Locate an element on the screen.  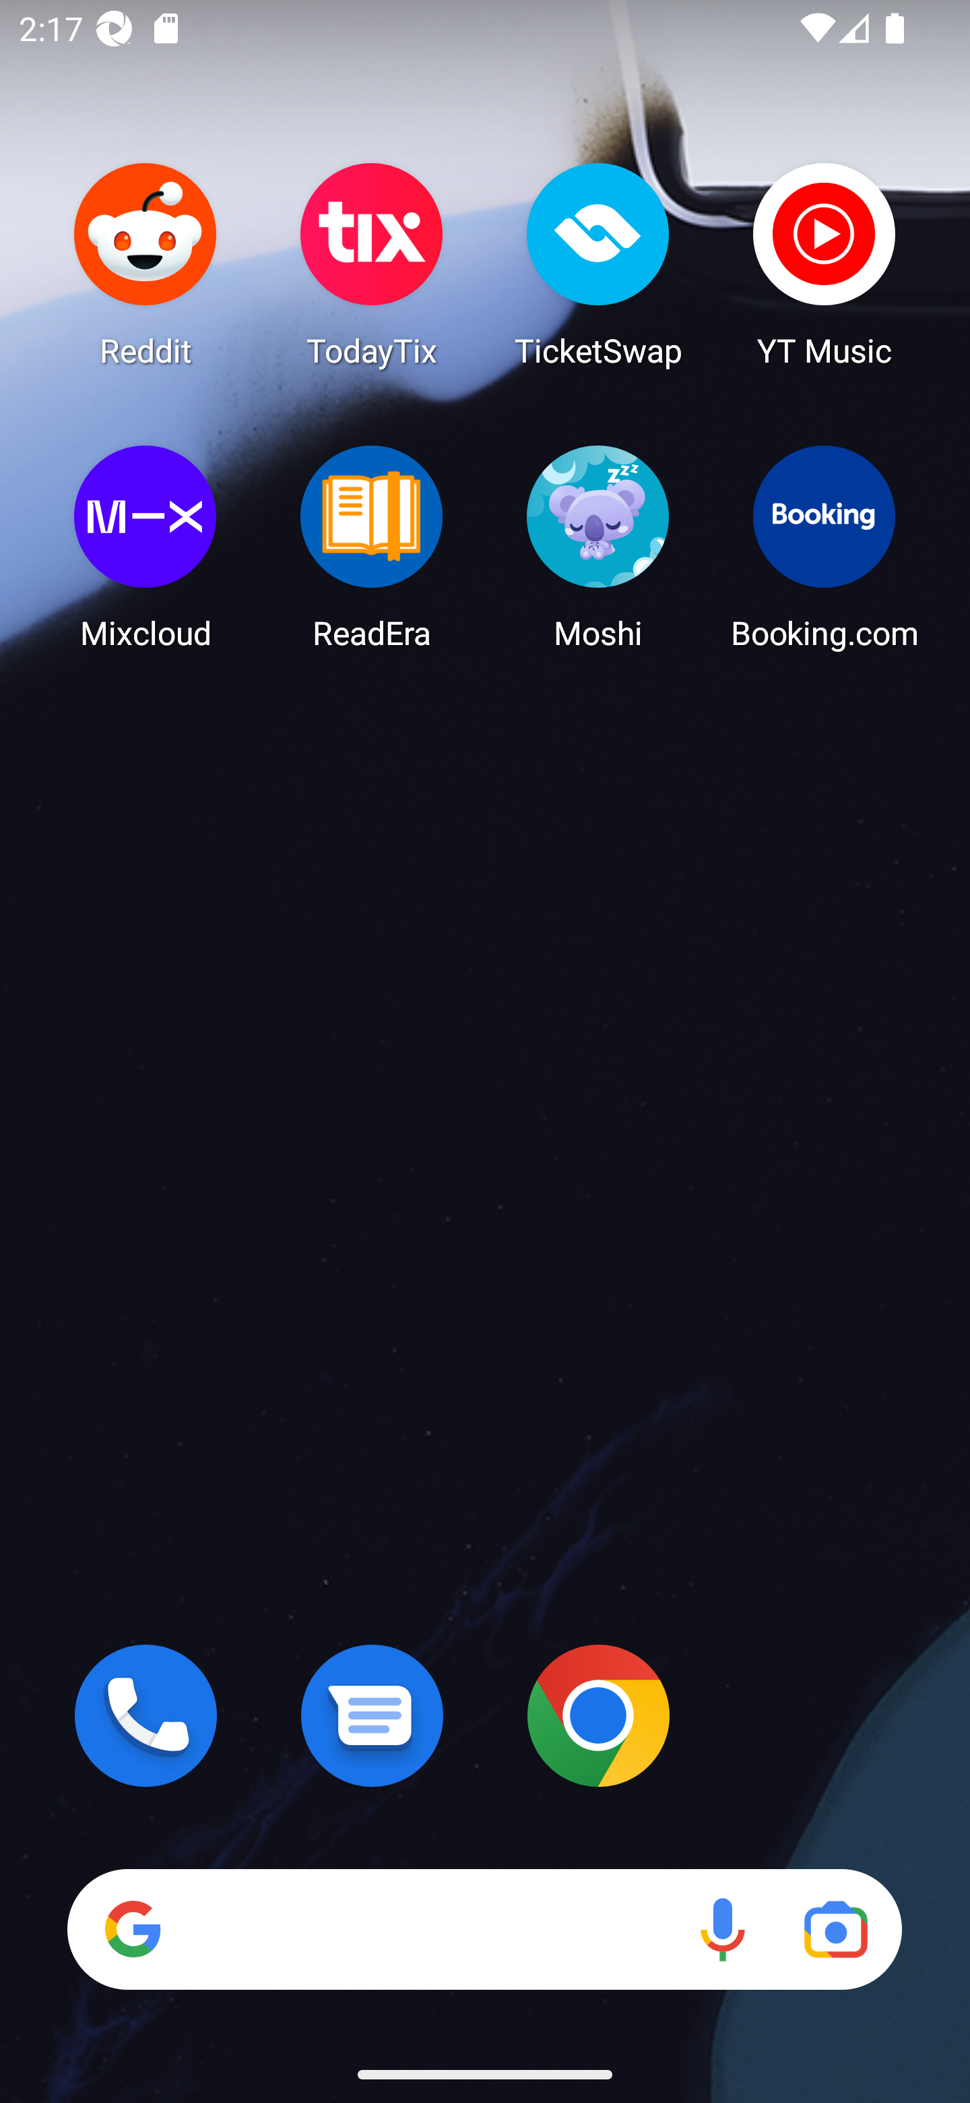
Search Voice search Google Lens is located at coordinates (484, 1929).